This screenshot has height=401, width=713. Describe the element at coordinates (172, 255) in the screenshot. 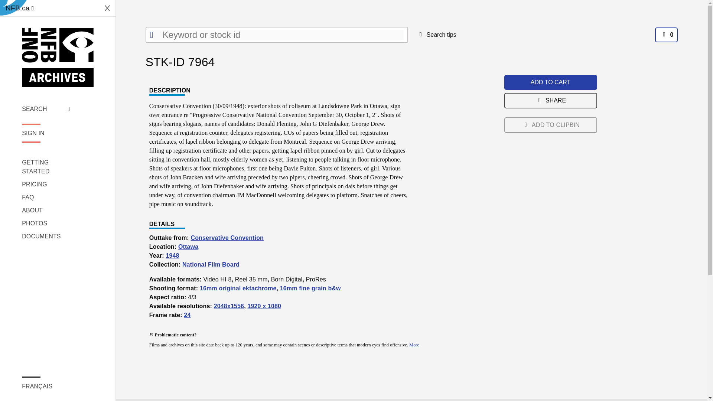

I see `1948` at that location.